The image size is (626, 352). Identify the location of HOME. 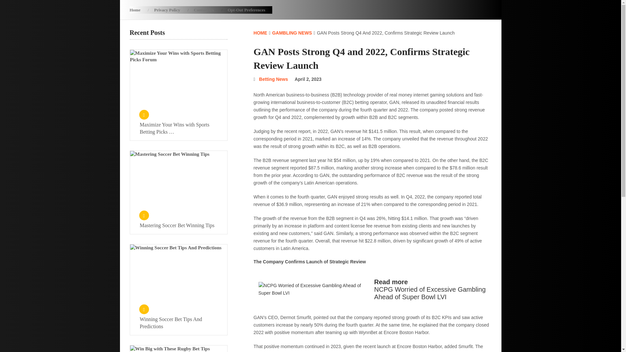
(260, 33).